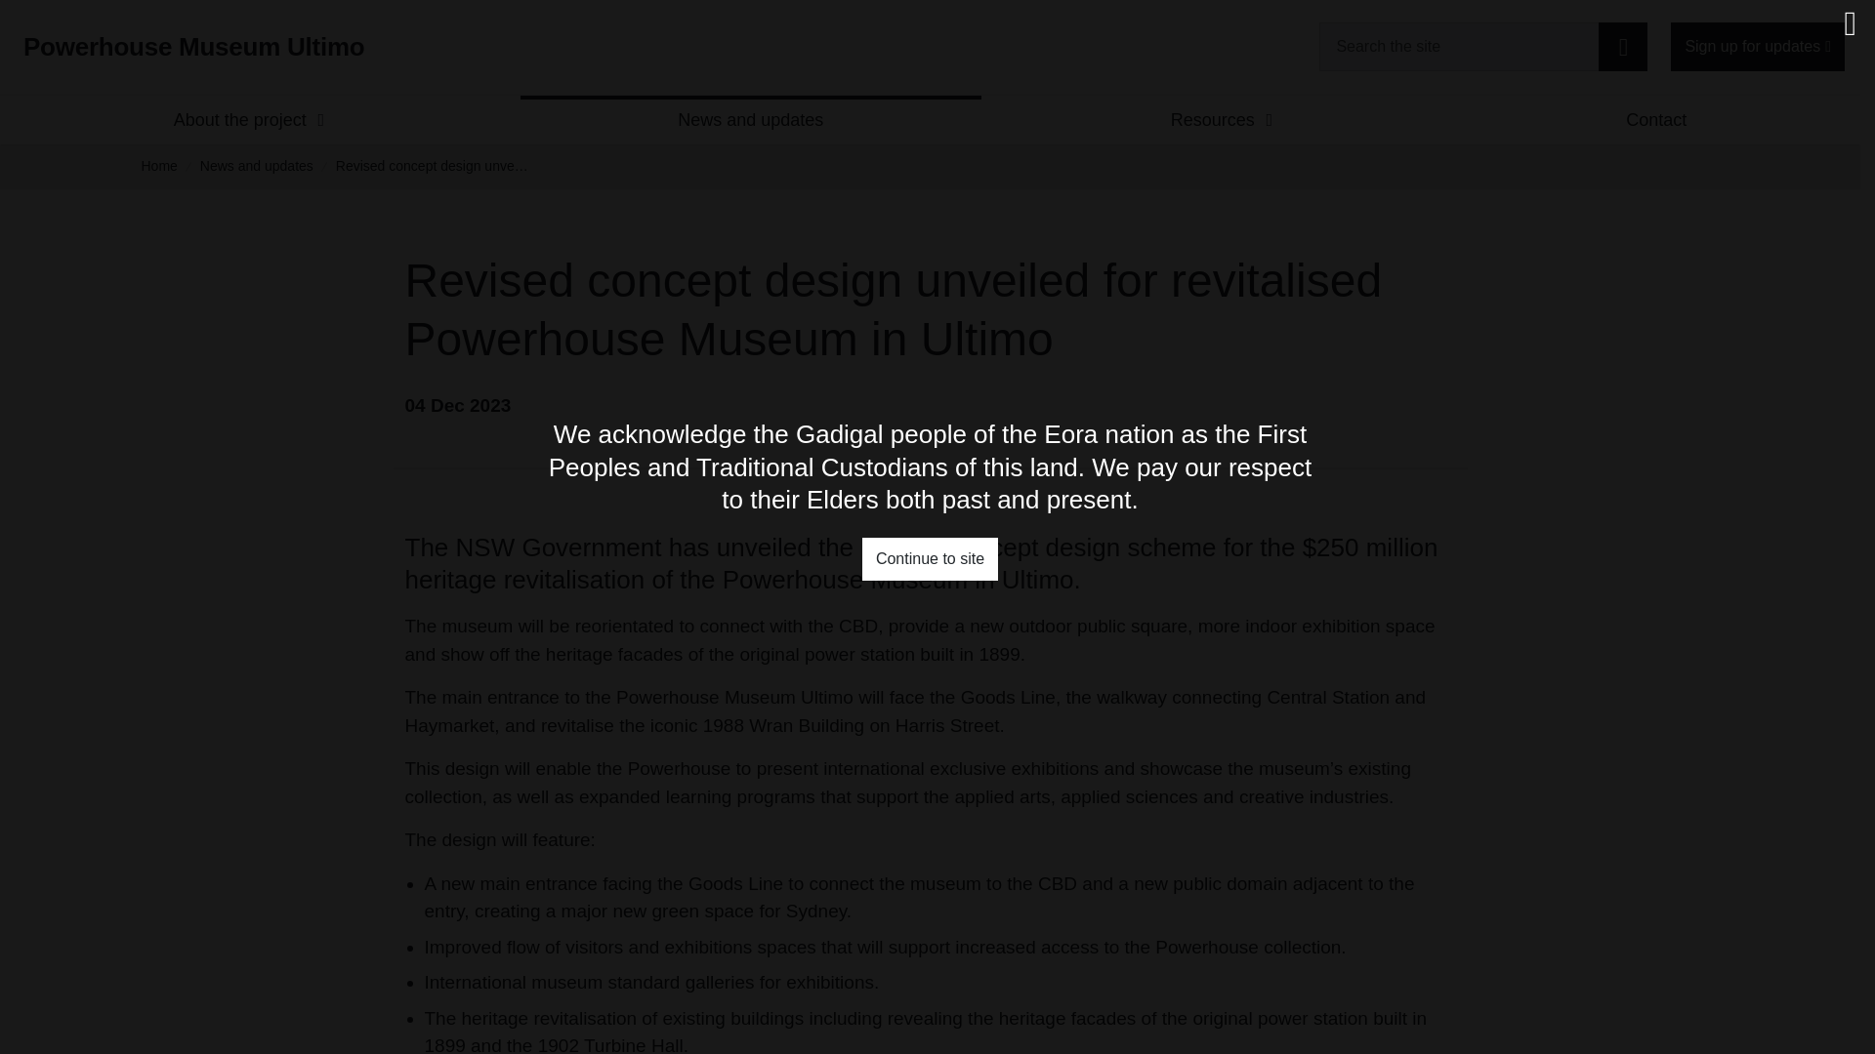 Image resolution: width=1875 pixels, height=1054 pixels. I want to click on News and updates, so click(256, 166).